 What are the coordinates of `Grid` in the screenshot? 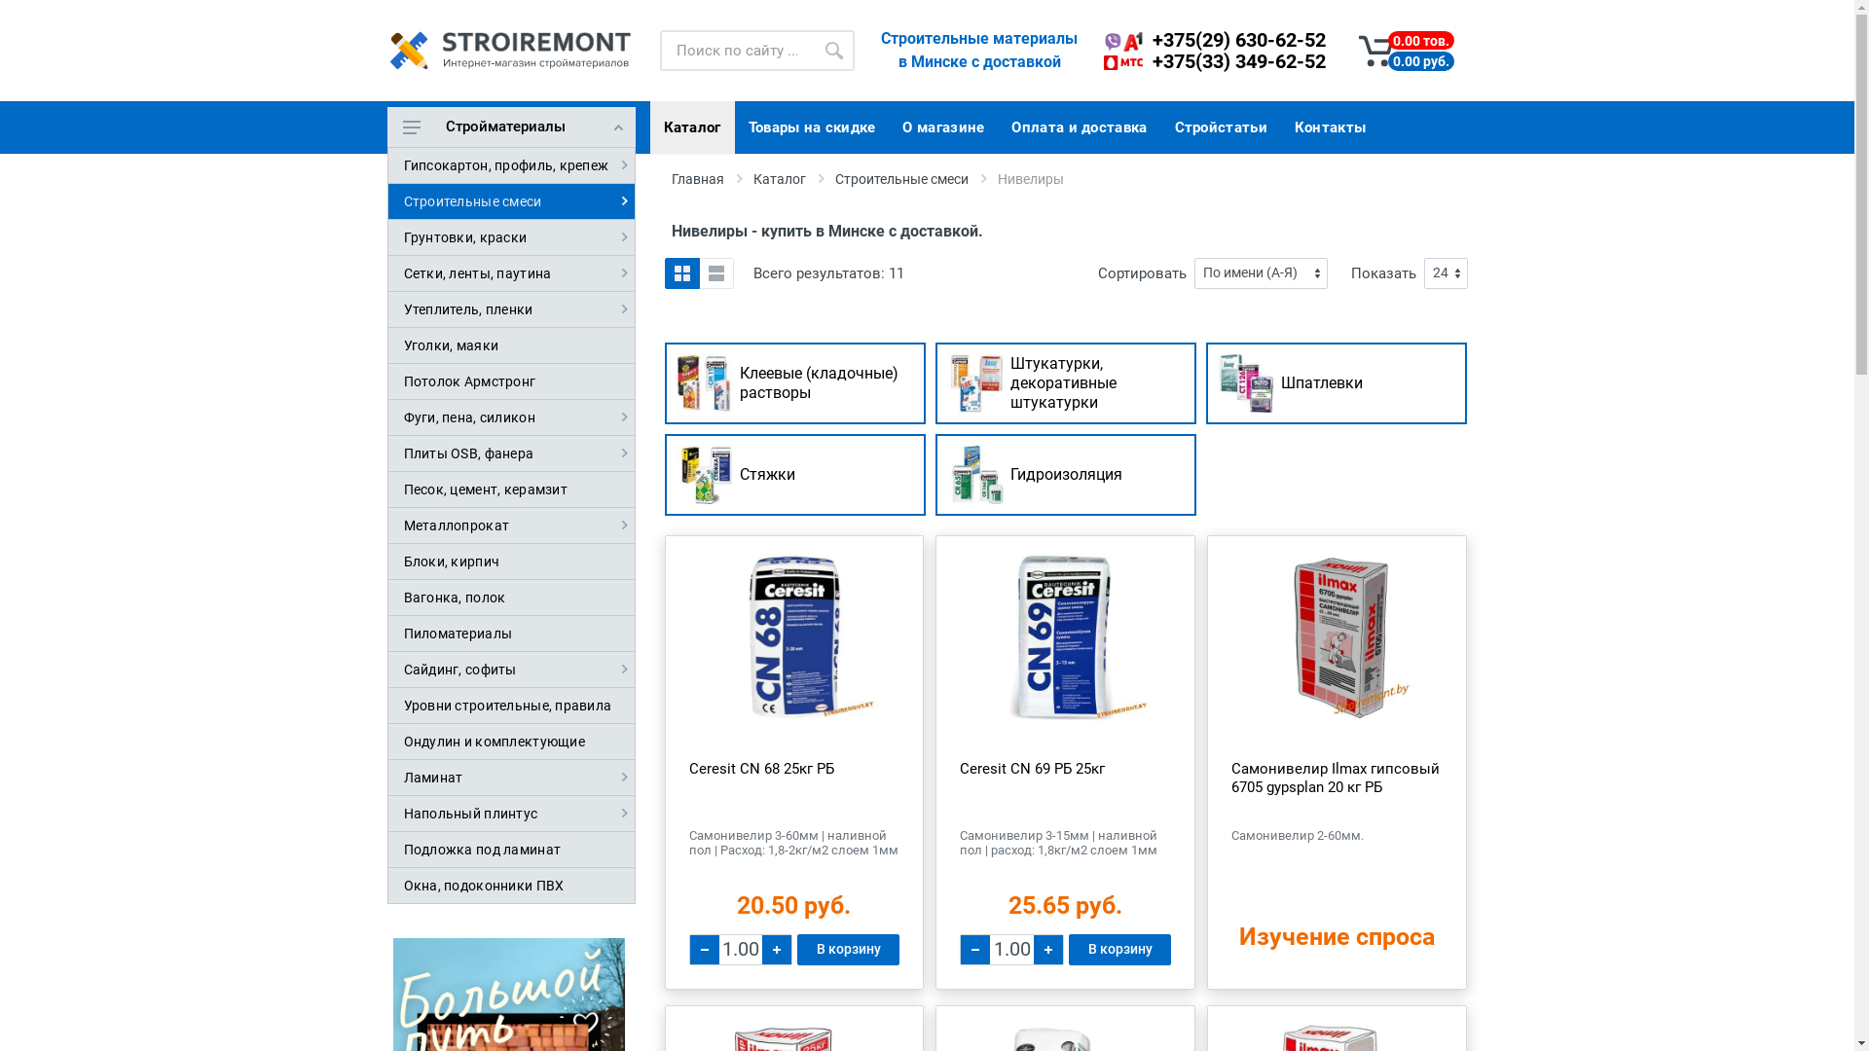 It's located at (681, 273).